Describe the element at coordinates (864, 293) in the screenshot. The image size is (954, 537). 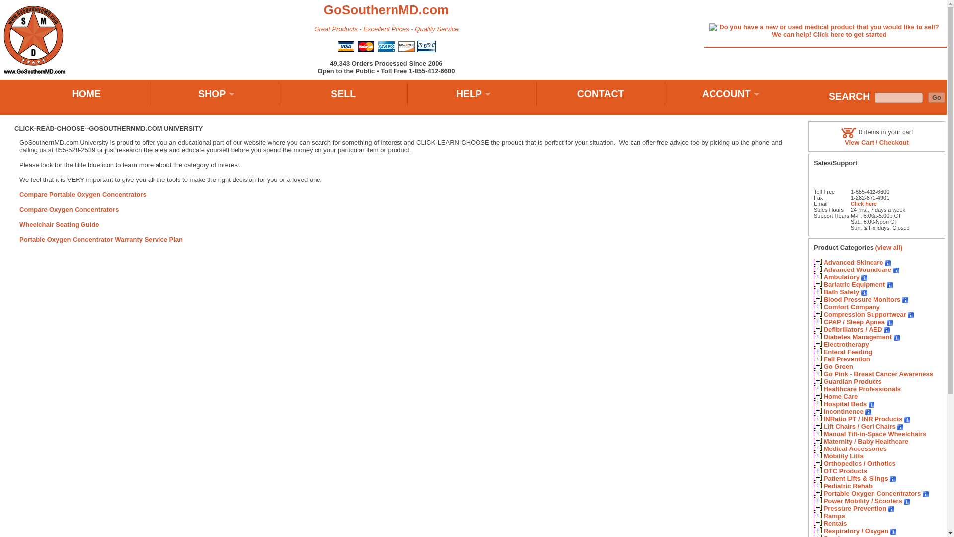
I see `Learn more about bath safety` at that location.